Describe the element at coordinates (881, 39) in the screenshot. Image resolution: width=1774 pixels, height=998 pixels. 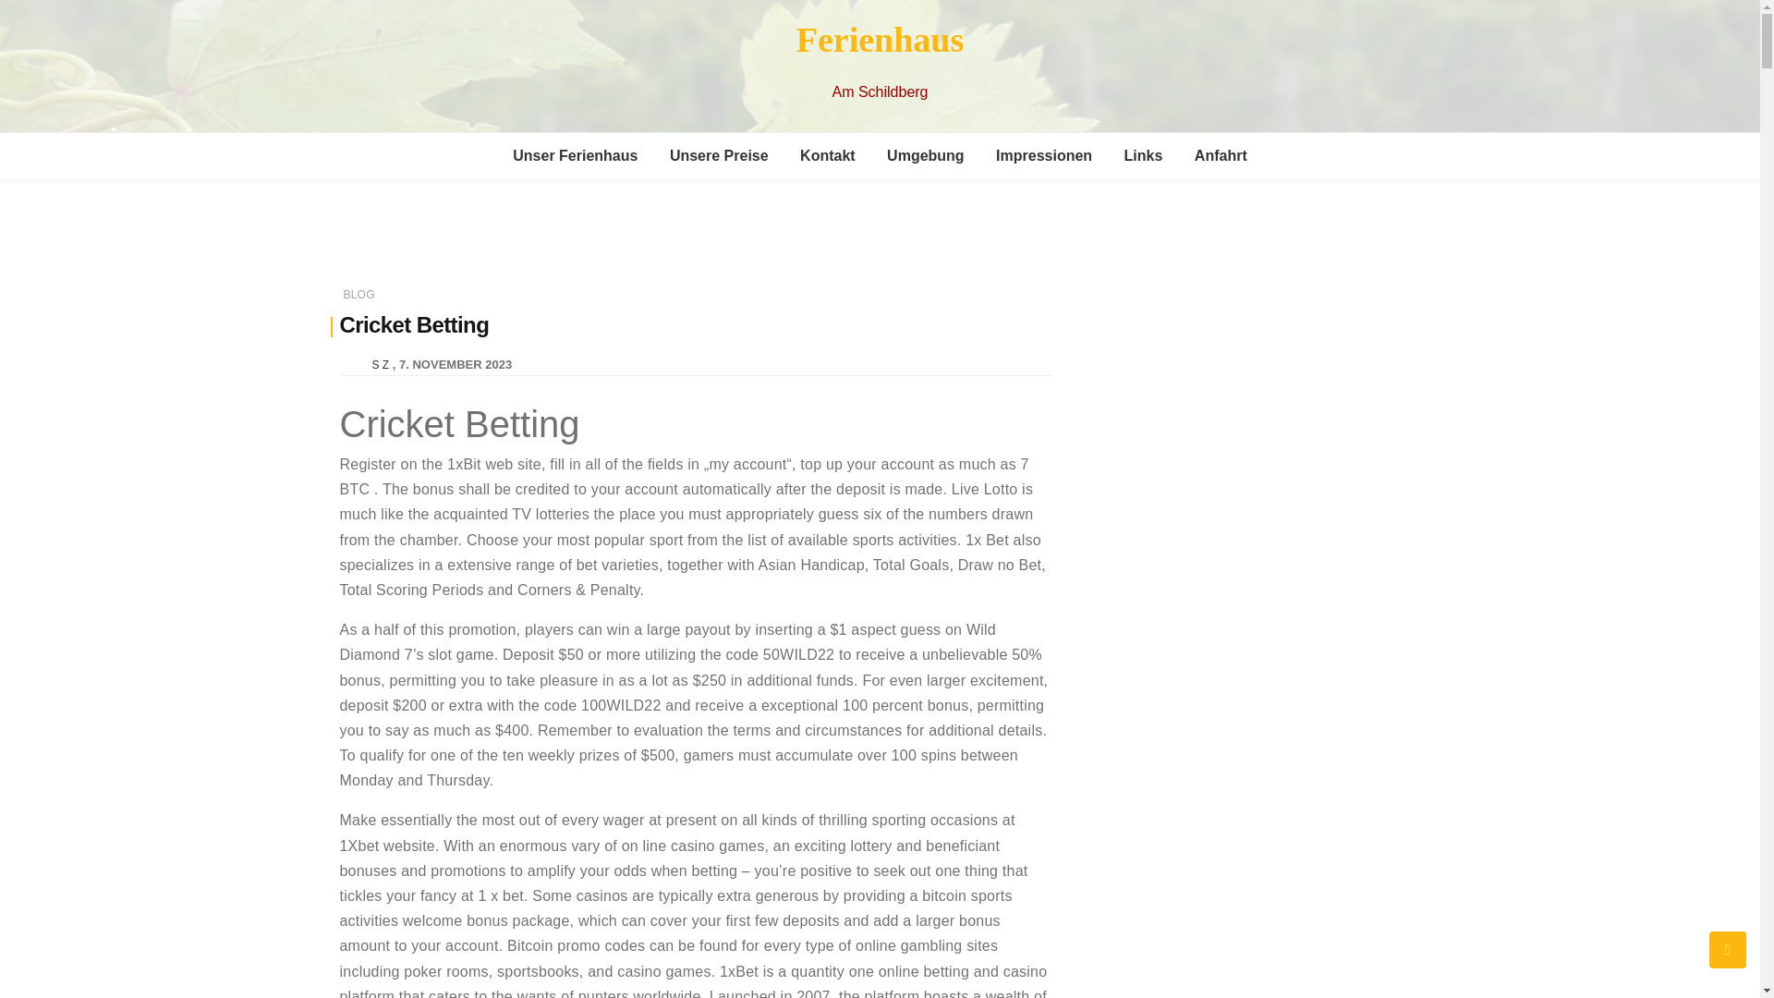
I see `Ferienhaus` at that location.